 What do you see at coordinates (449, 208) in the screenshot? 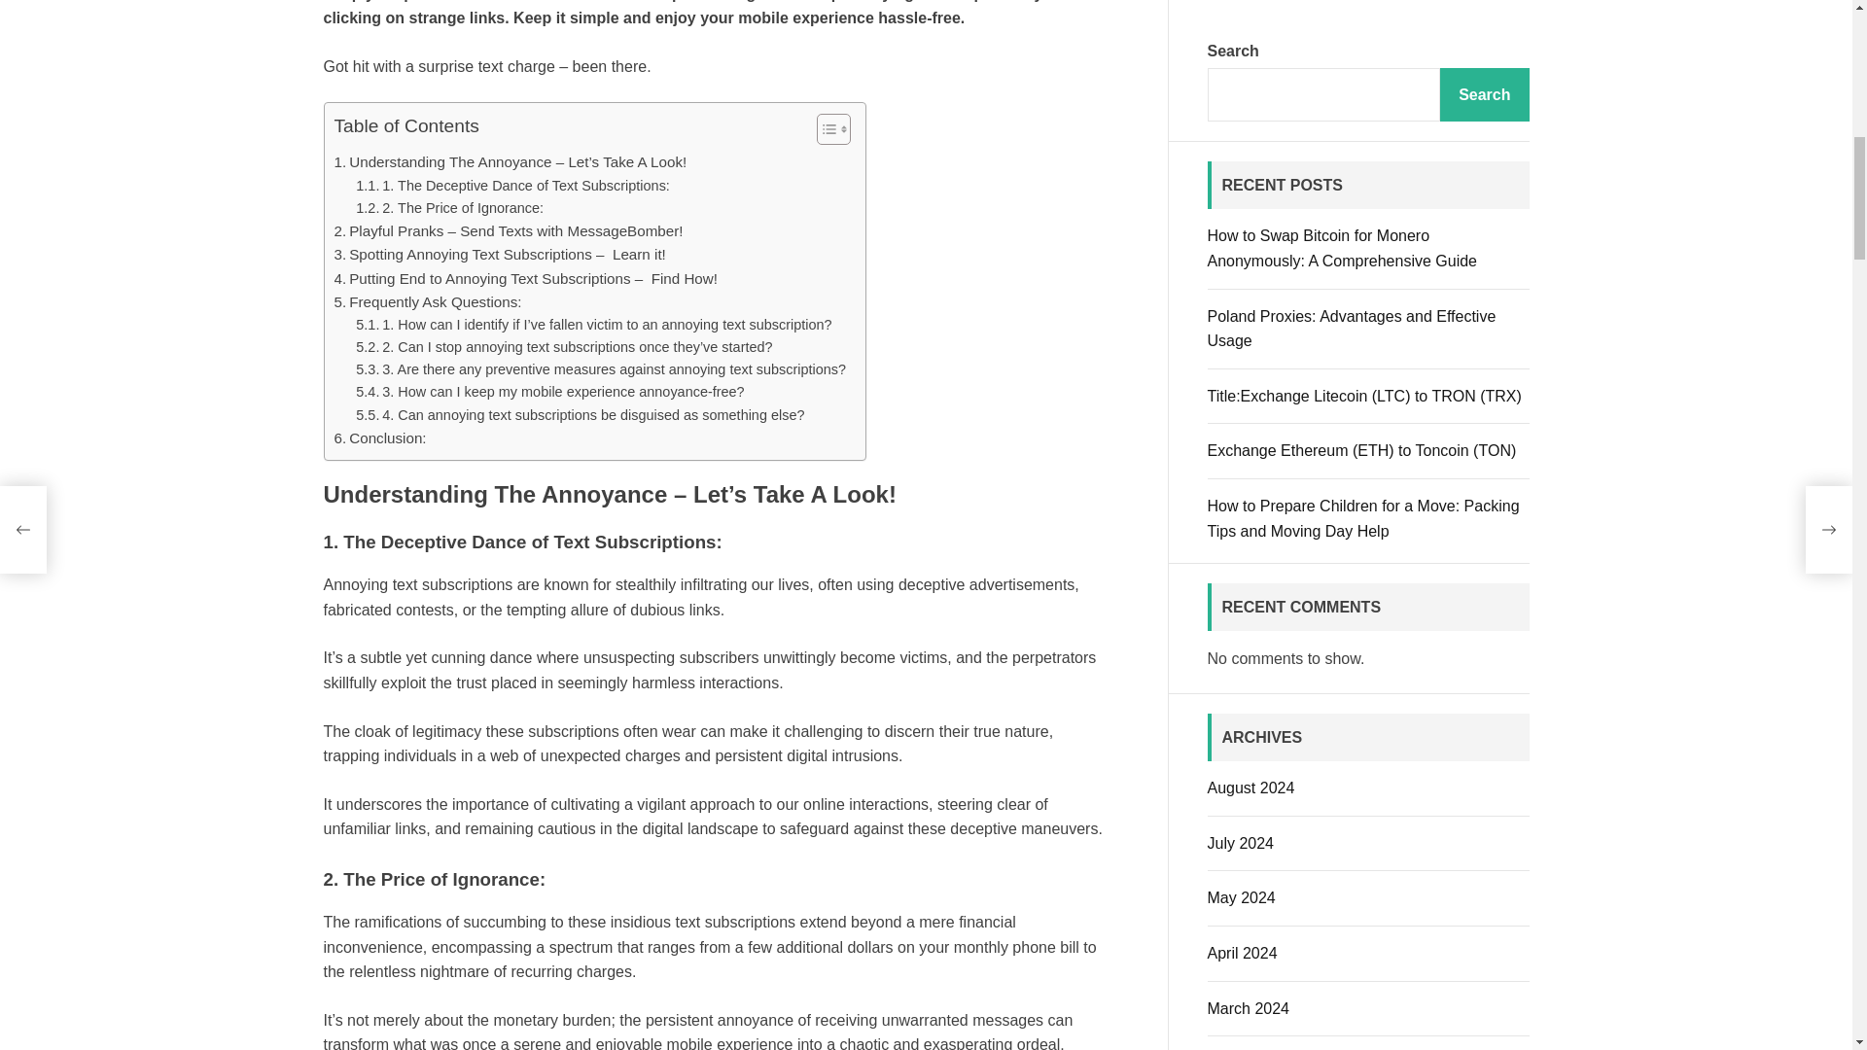
I see `2. The Price of Ignorance:` at bounding box center [449, 208].